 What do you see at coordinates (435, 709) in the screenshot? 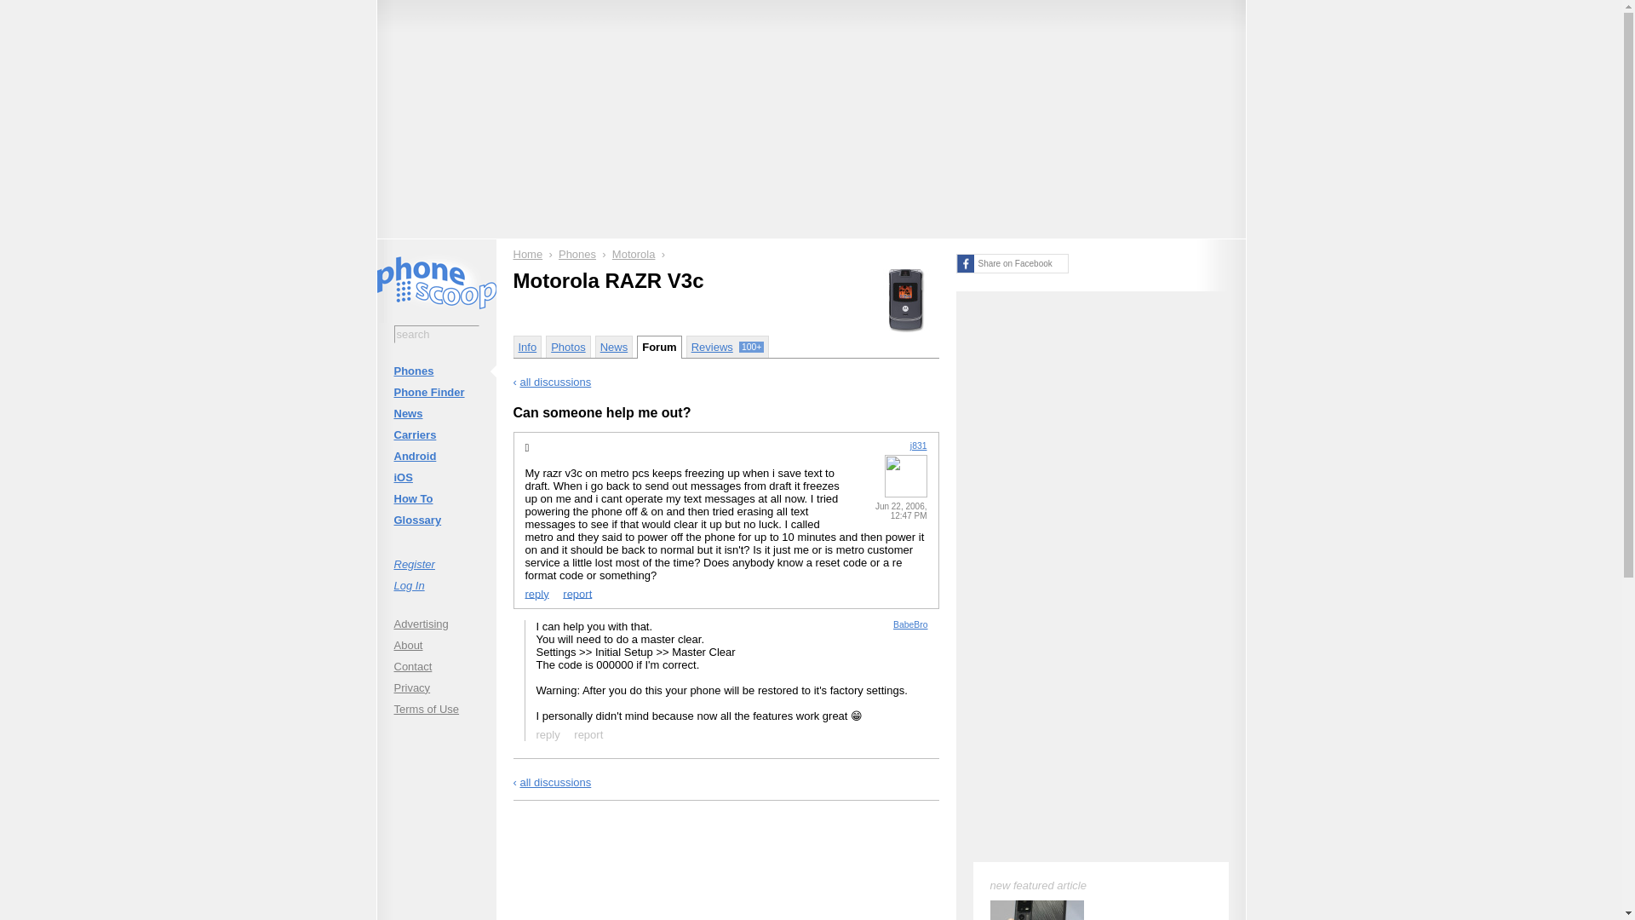
I see `Terms of Use` at bounding box center [435, 709].